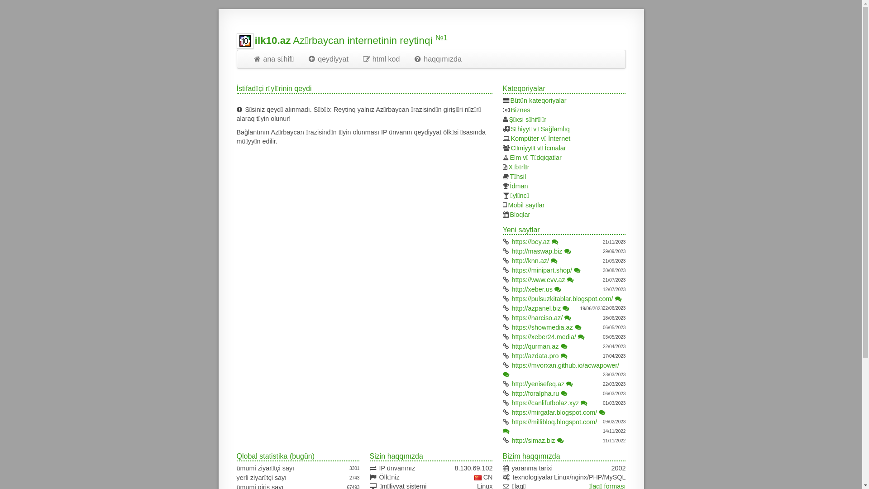 This screenshot has height=489, width=869. What do you see at coordinates (538, 318) in the screenshot?
I see `https://narciso.az/` at bounding box center [538, 318].